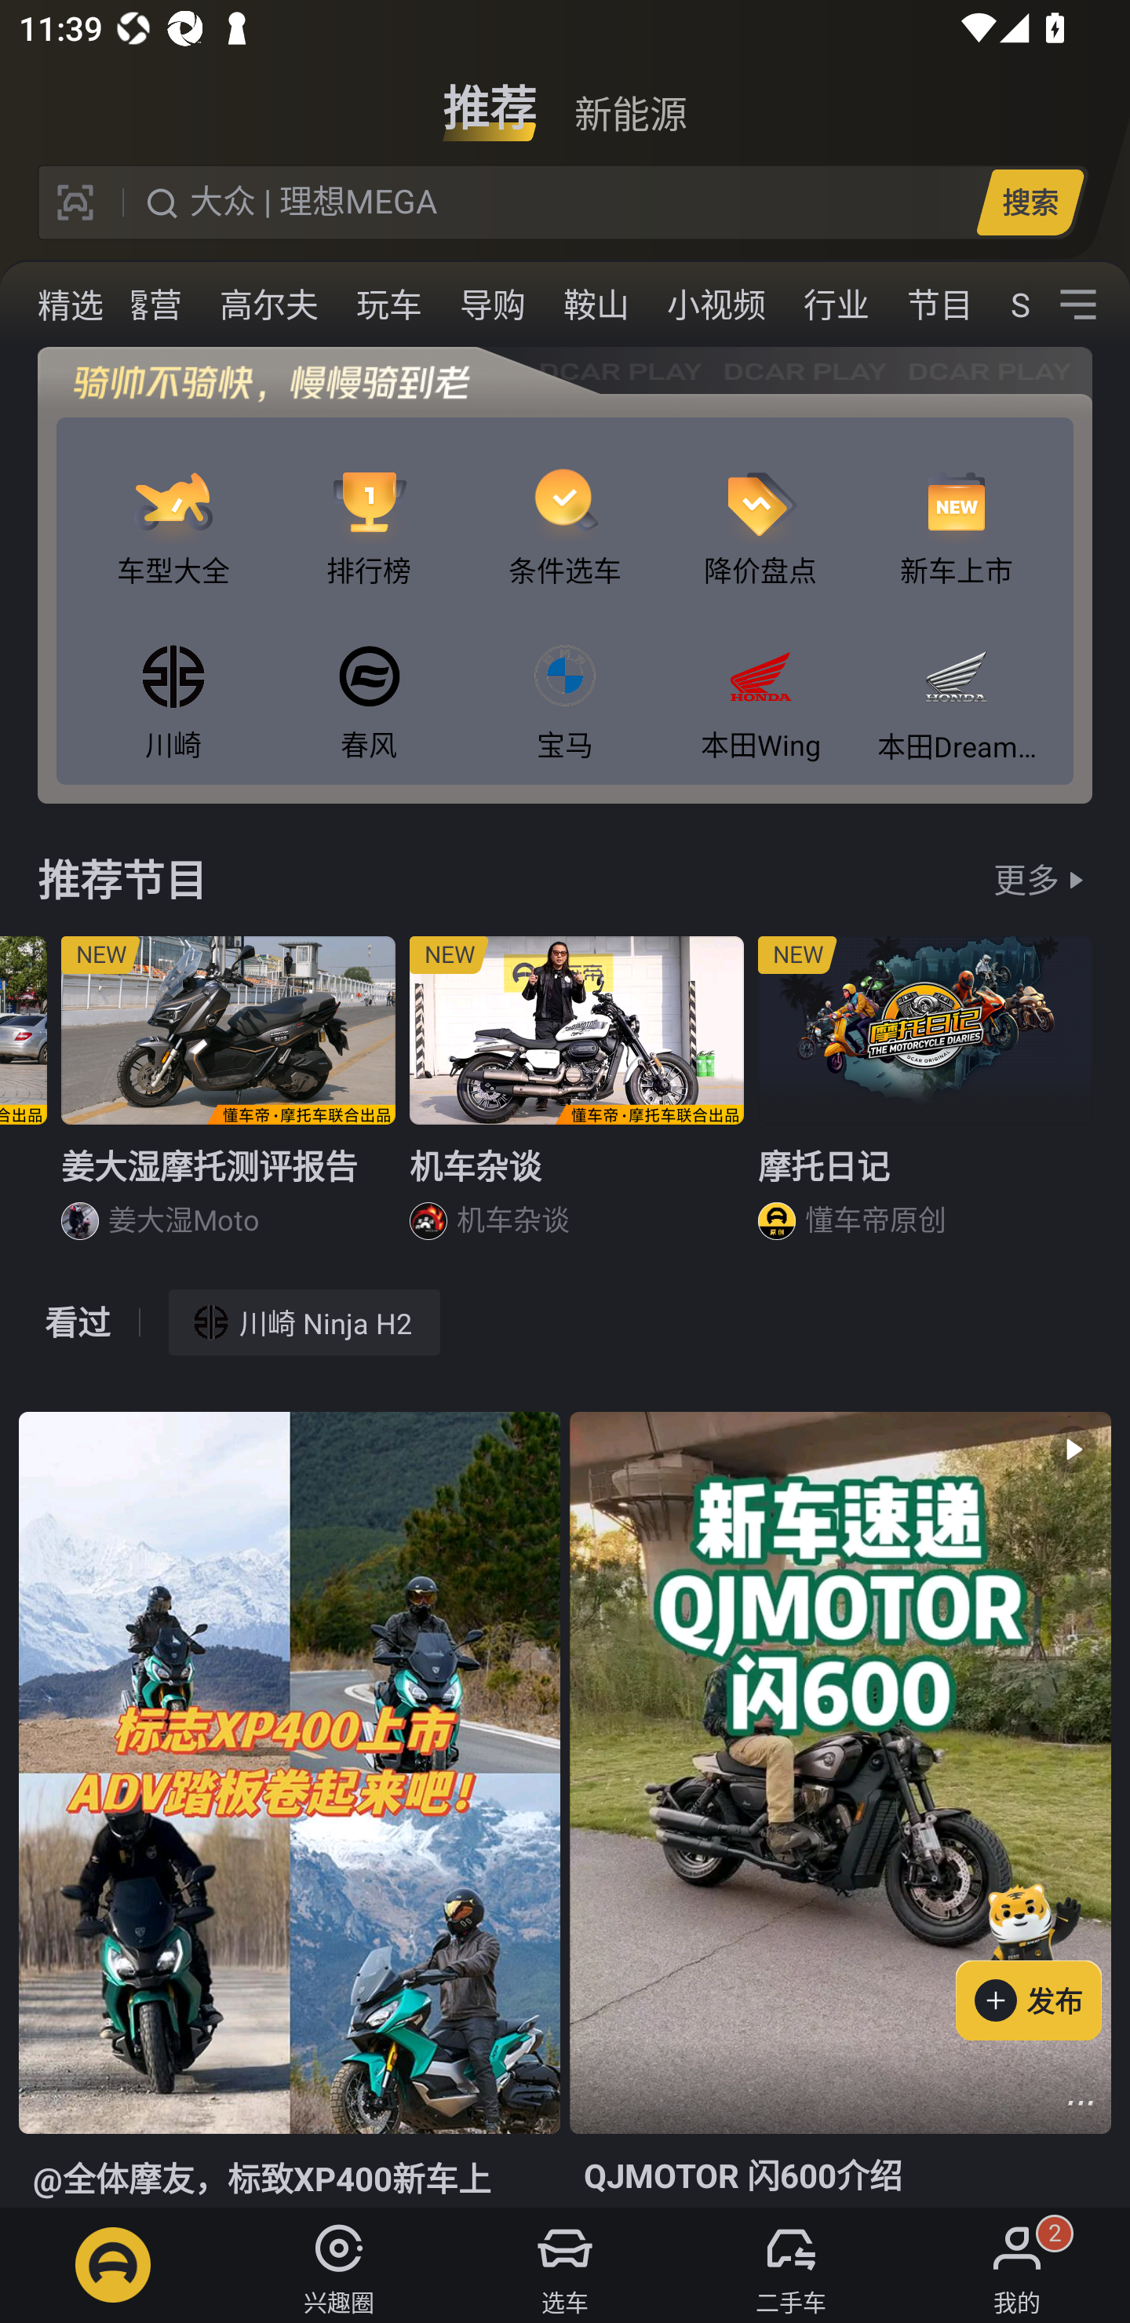 This screenshot has width=1130, height=2323. I want to click on 导购, so click(493, 305).